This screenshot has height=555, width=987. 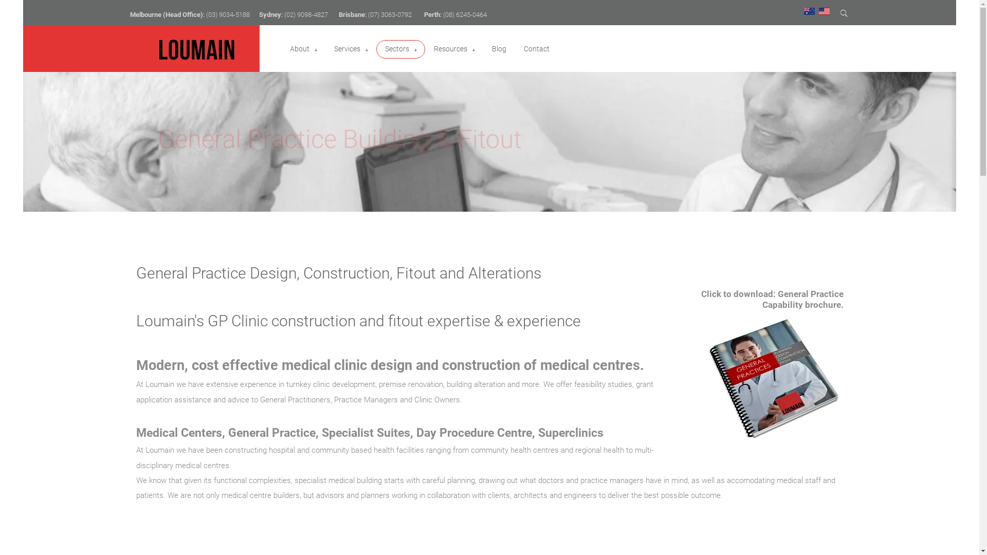 I want to click on GP Clinic construction, so click(x=282, y=321).